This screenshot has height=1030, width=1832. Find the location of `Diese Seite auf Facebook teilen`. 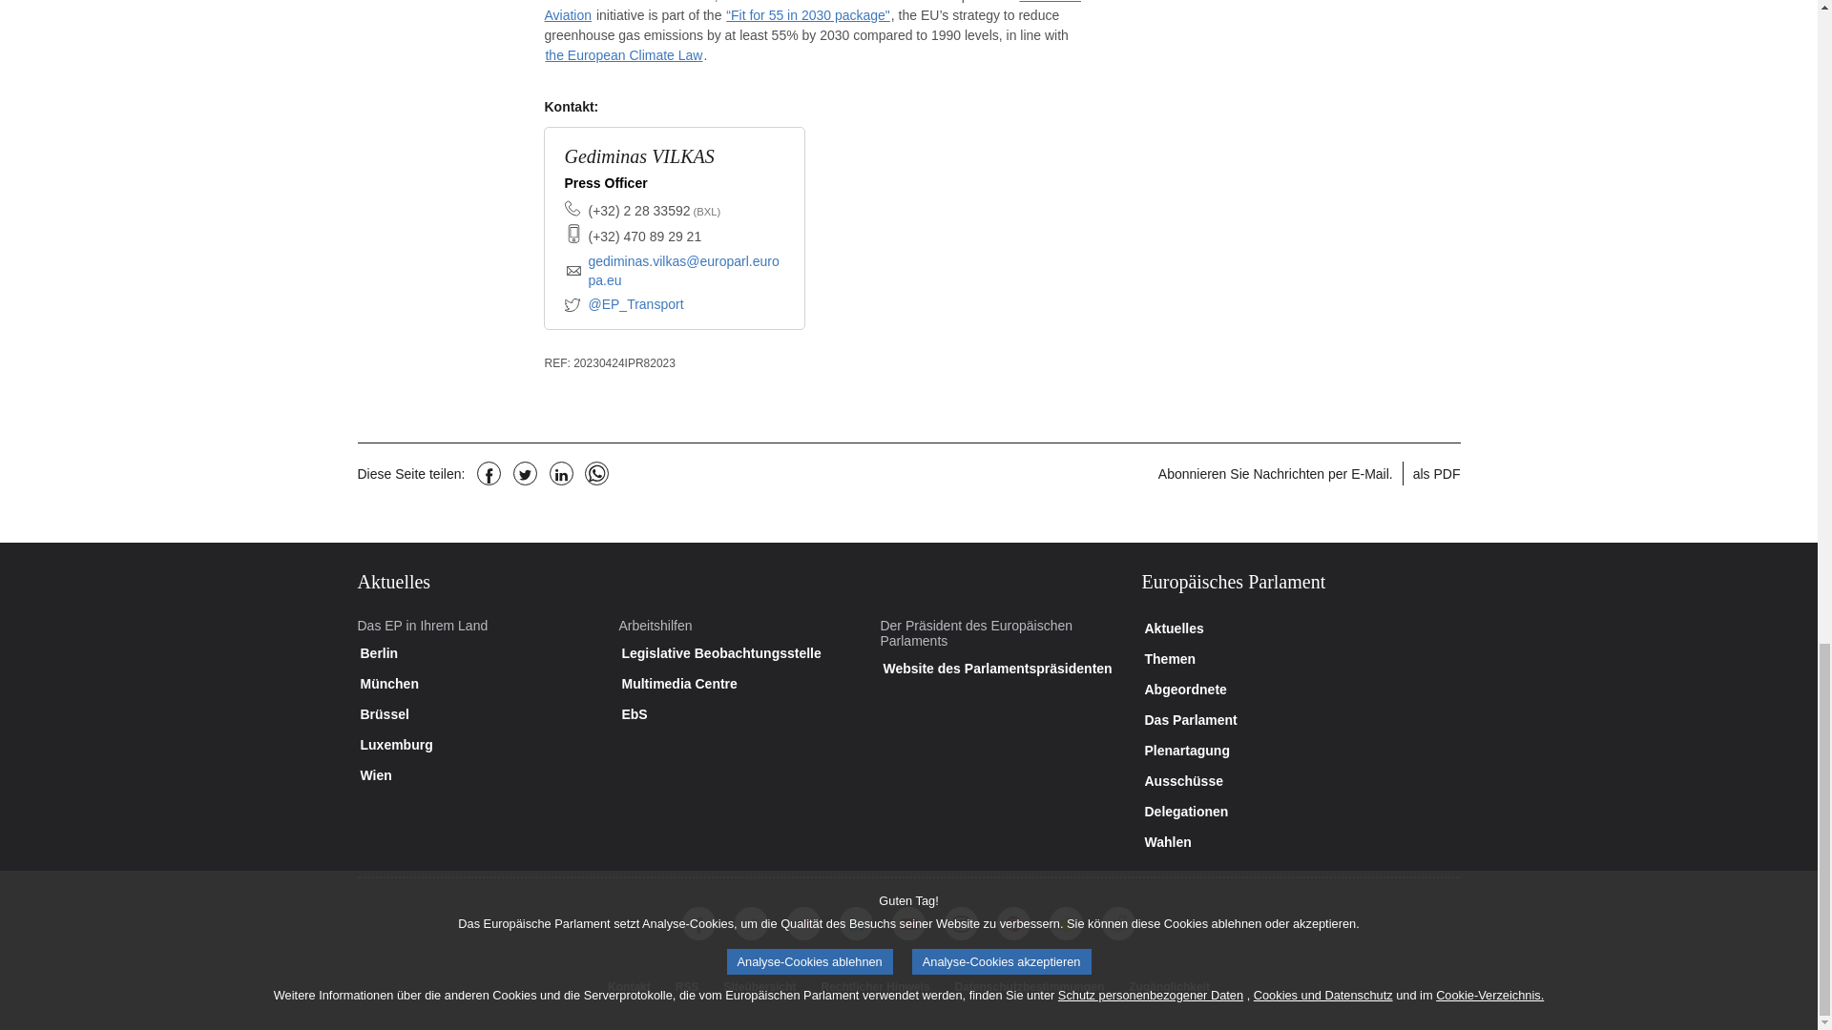

Diese Seite auf Facebook teilen is located at coordinates (489, 473).